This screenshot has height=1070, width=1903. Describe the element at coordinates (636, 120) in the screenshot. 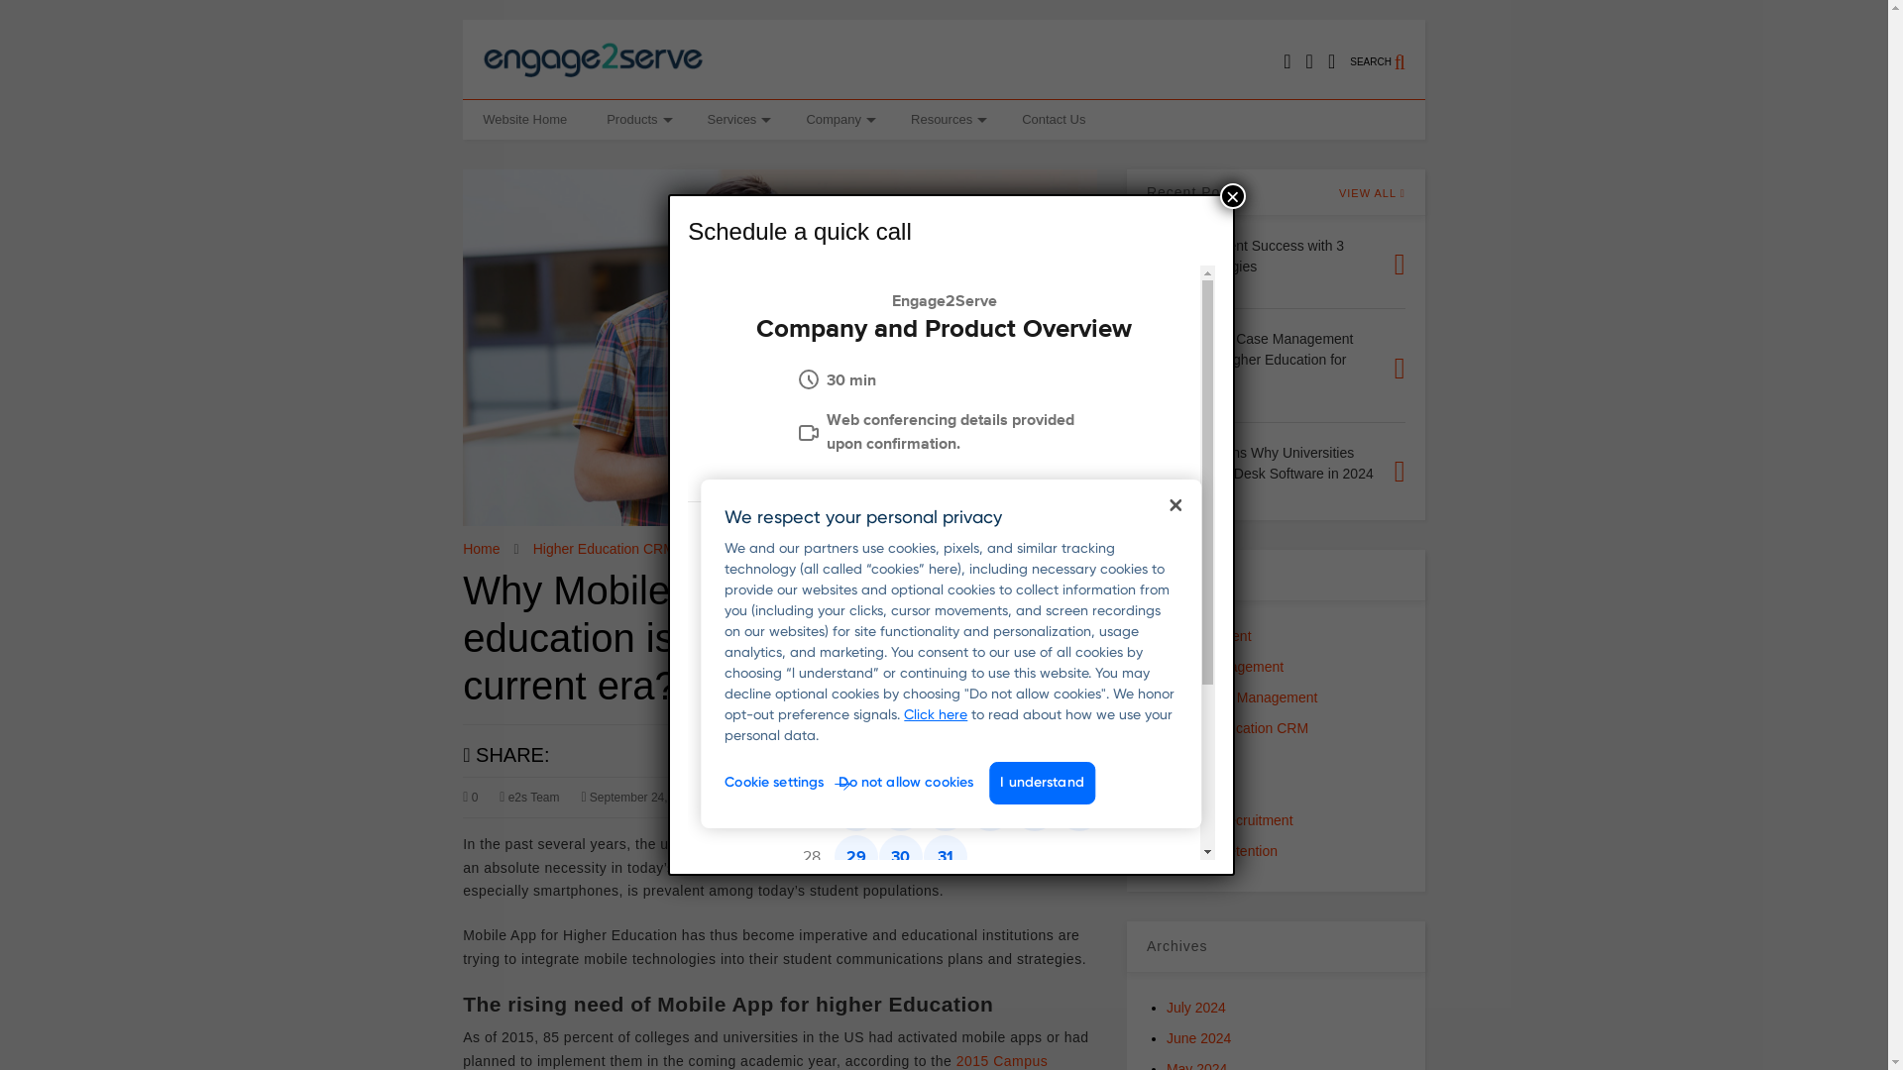

I see `Products` at that location.